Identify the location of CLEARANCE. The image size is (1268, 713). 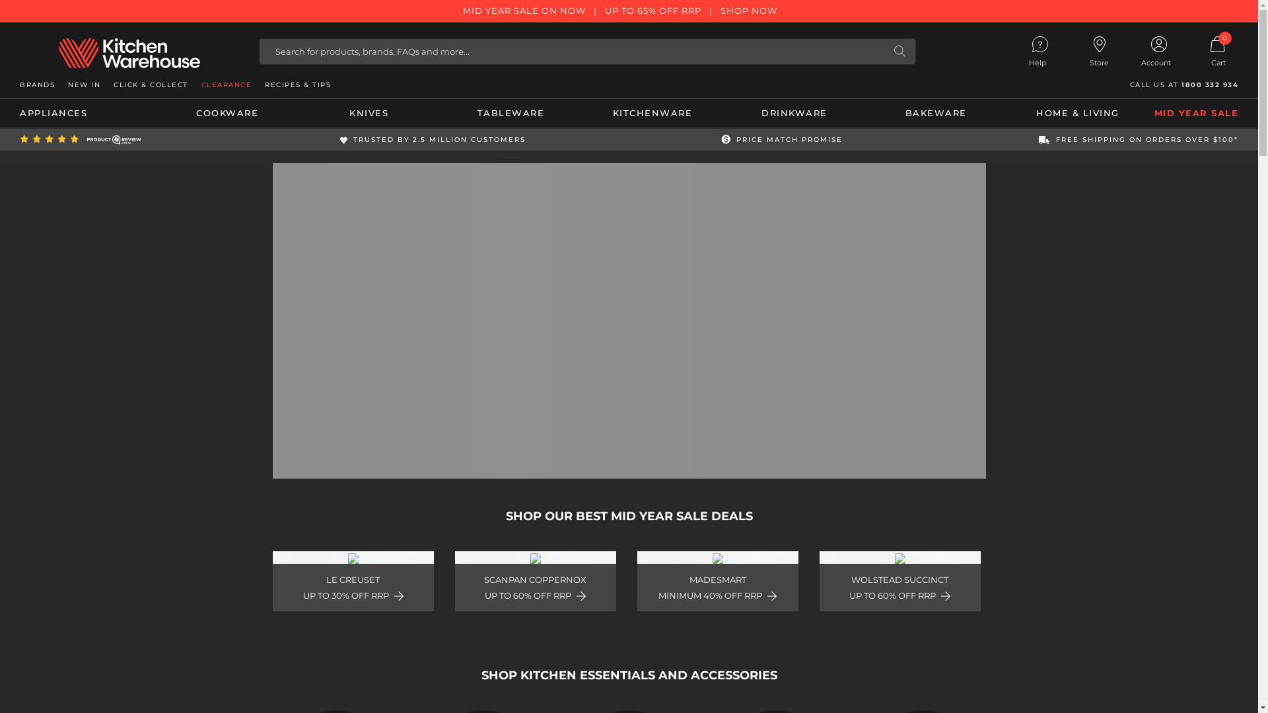
(226, 85).